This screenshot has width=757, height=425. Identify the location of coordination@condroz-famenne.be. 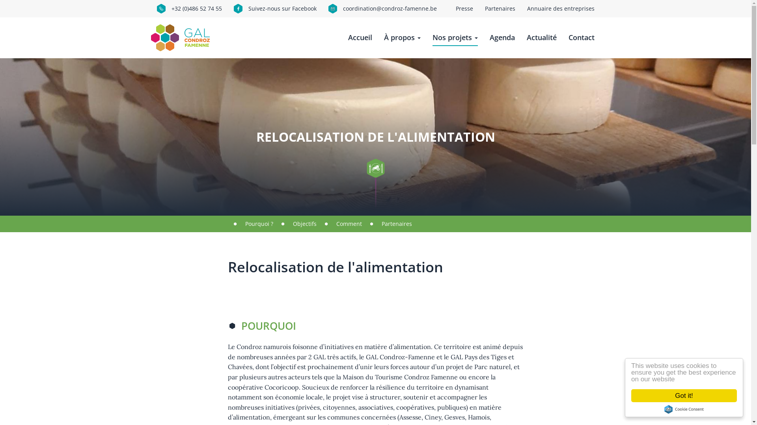
(382, 9).